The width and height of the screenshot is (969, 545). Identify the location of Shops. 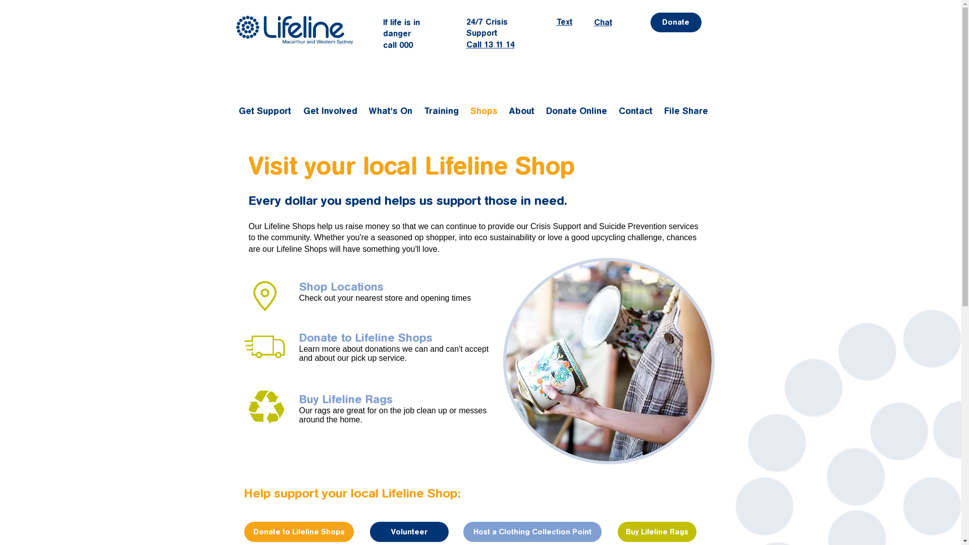
(484, 111).